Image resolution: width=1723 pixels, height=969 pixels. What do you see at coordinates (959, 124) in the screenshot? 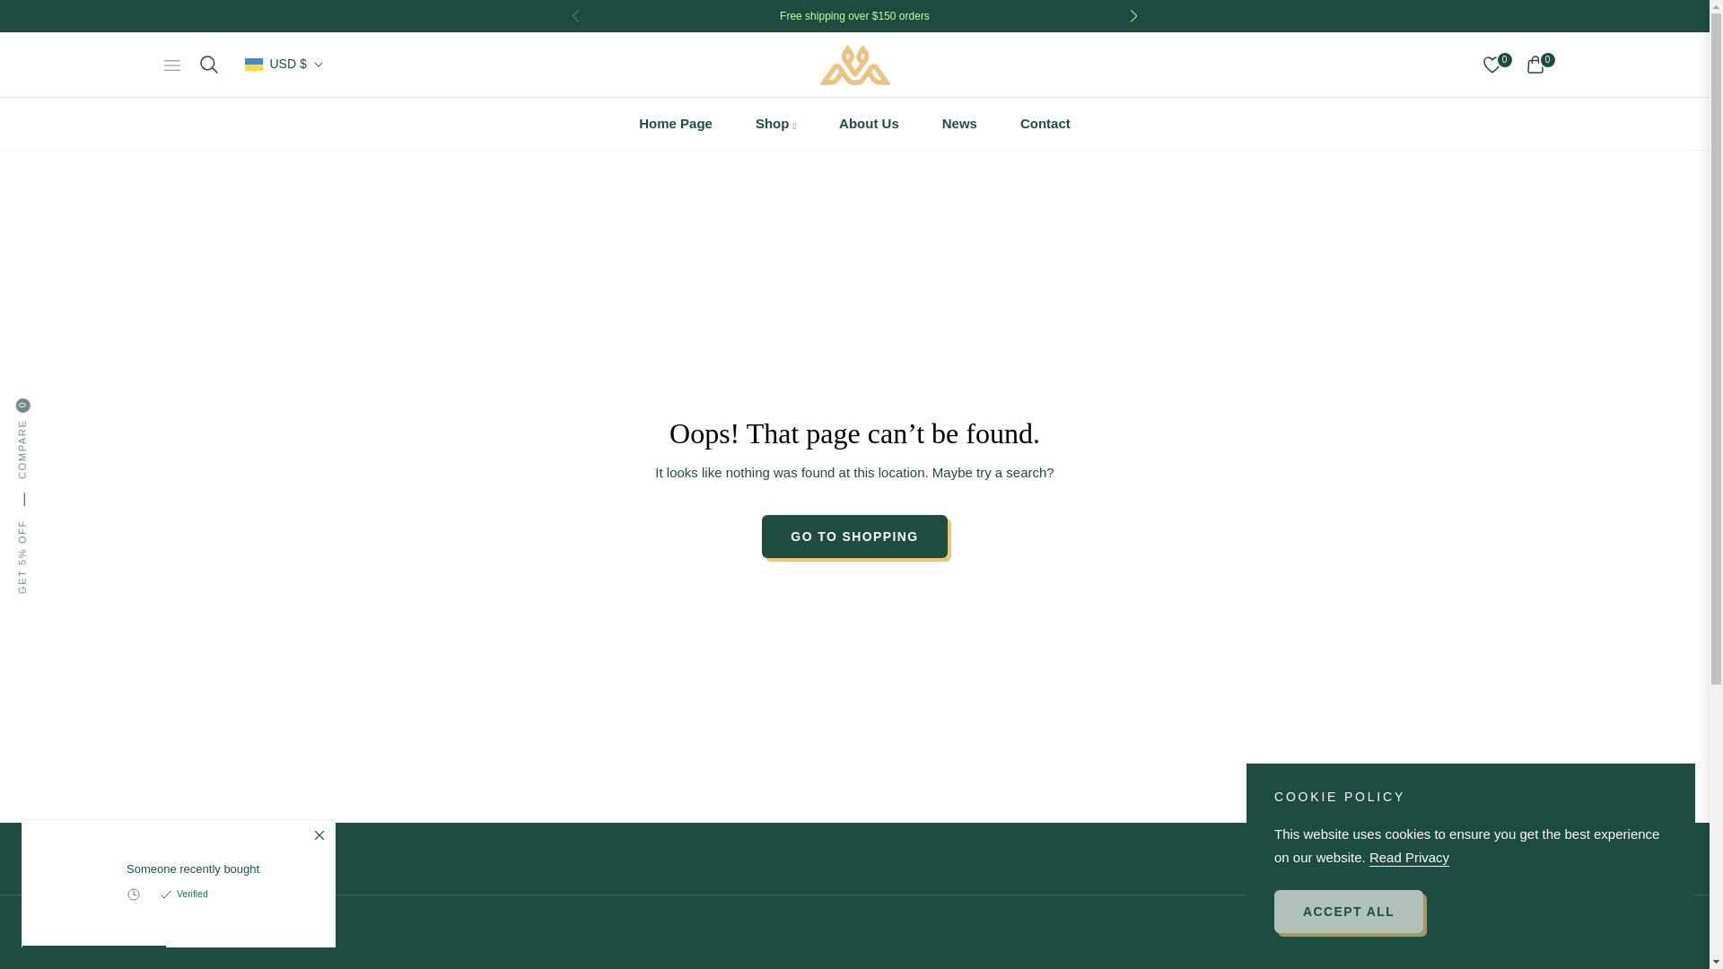
I see `News` at bounding box center [959, 124].